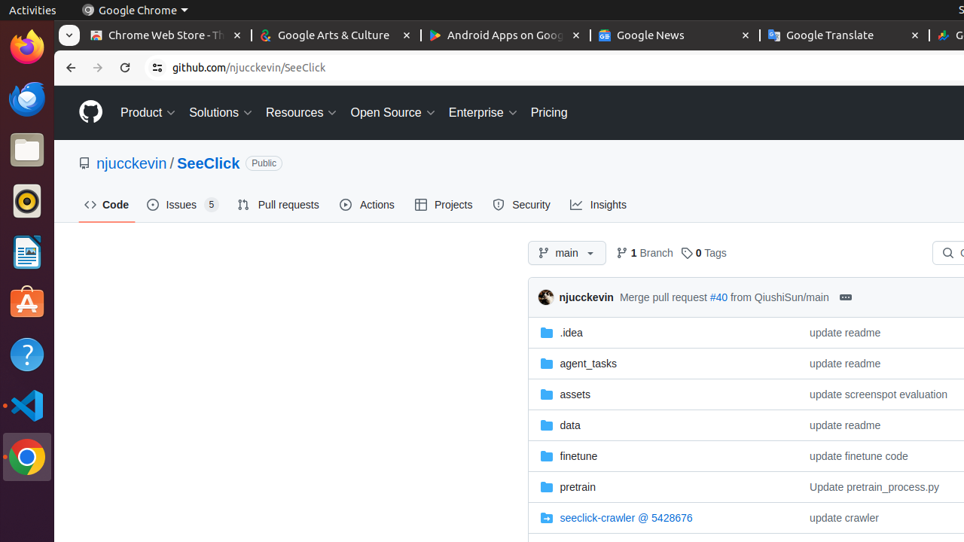  What do you see at coordinates (548, 297) in the screenshot?
I see `njucckevin` at bounding box center [548, 297].